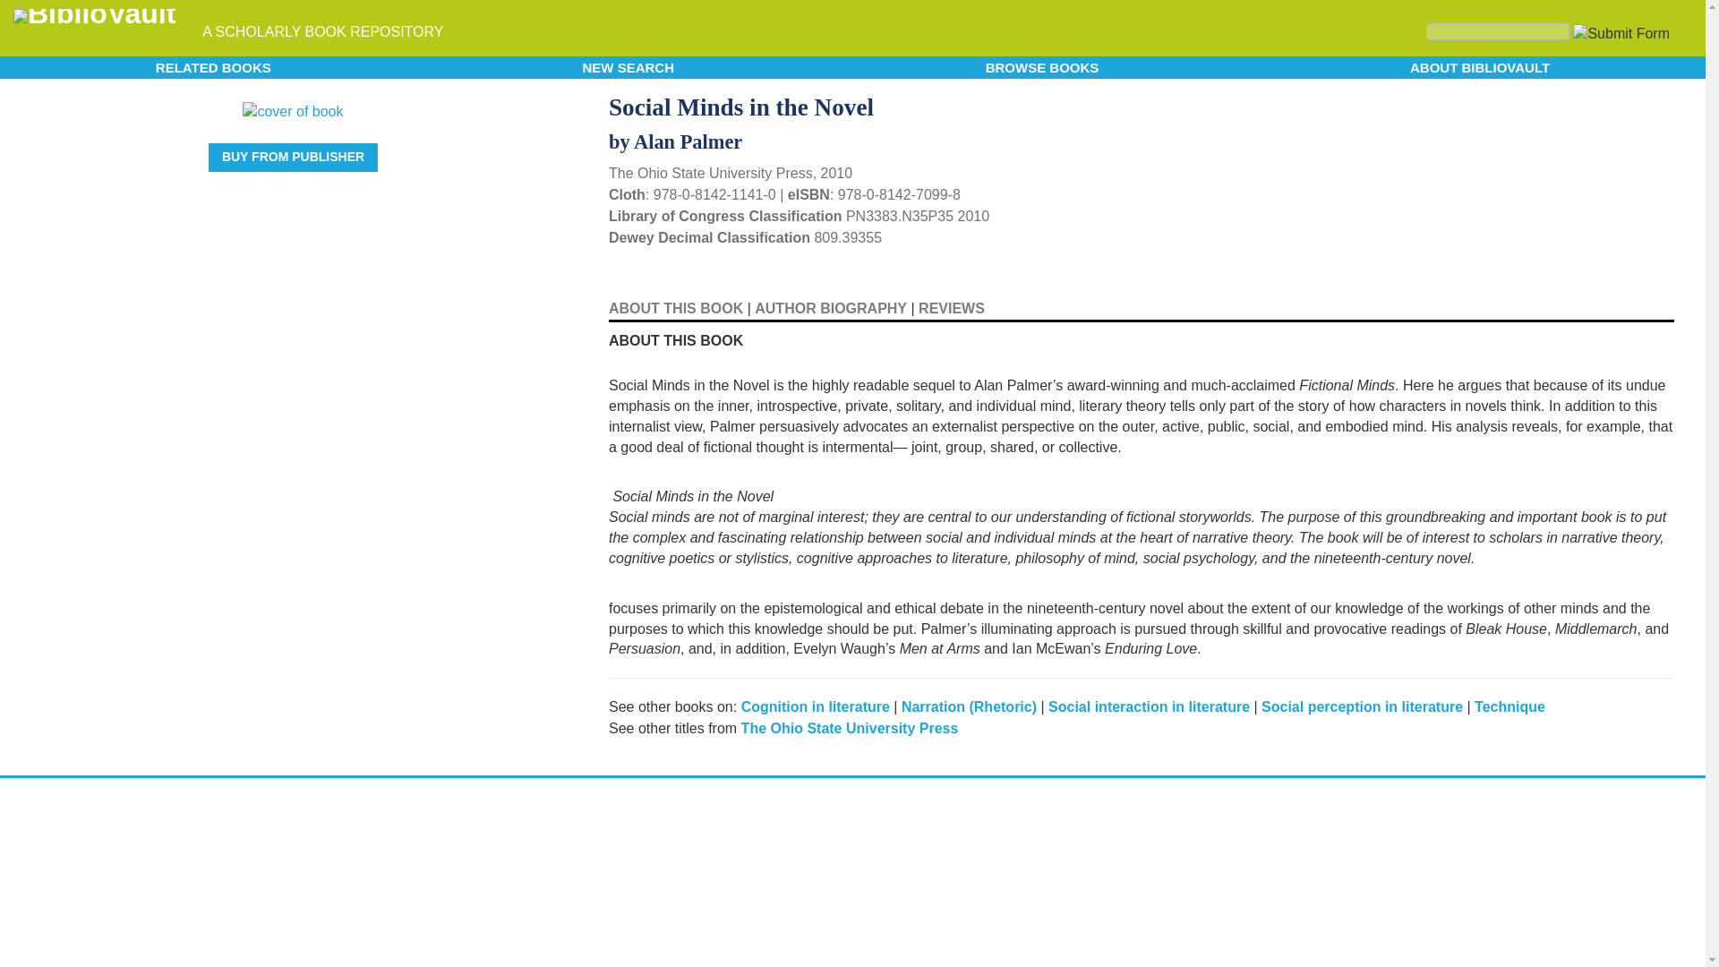  I want to click on BROWSE BOOKS, so click(1042, 66).